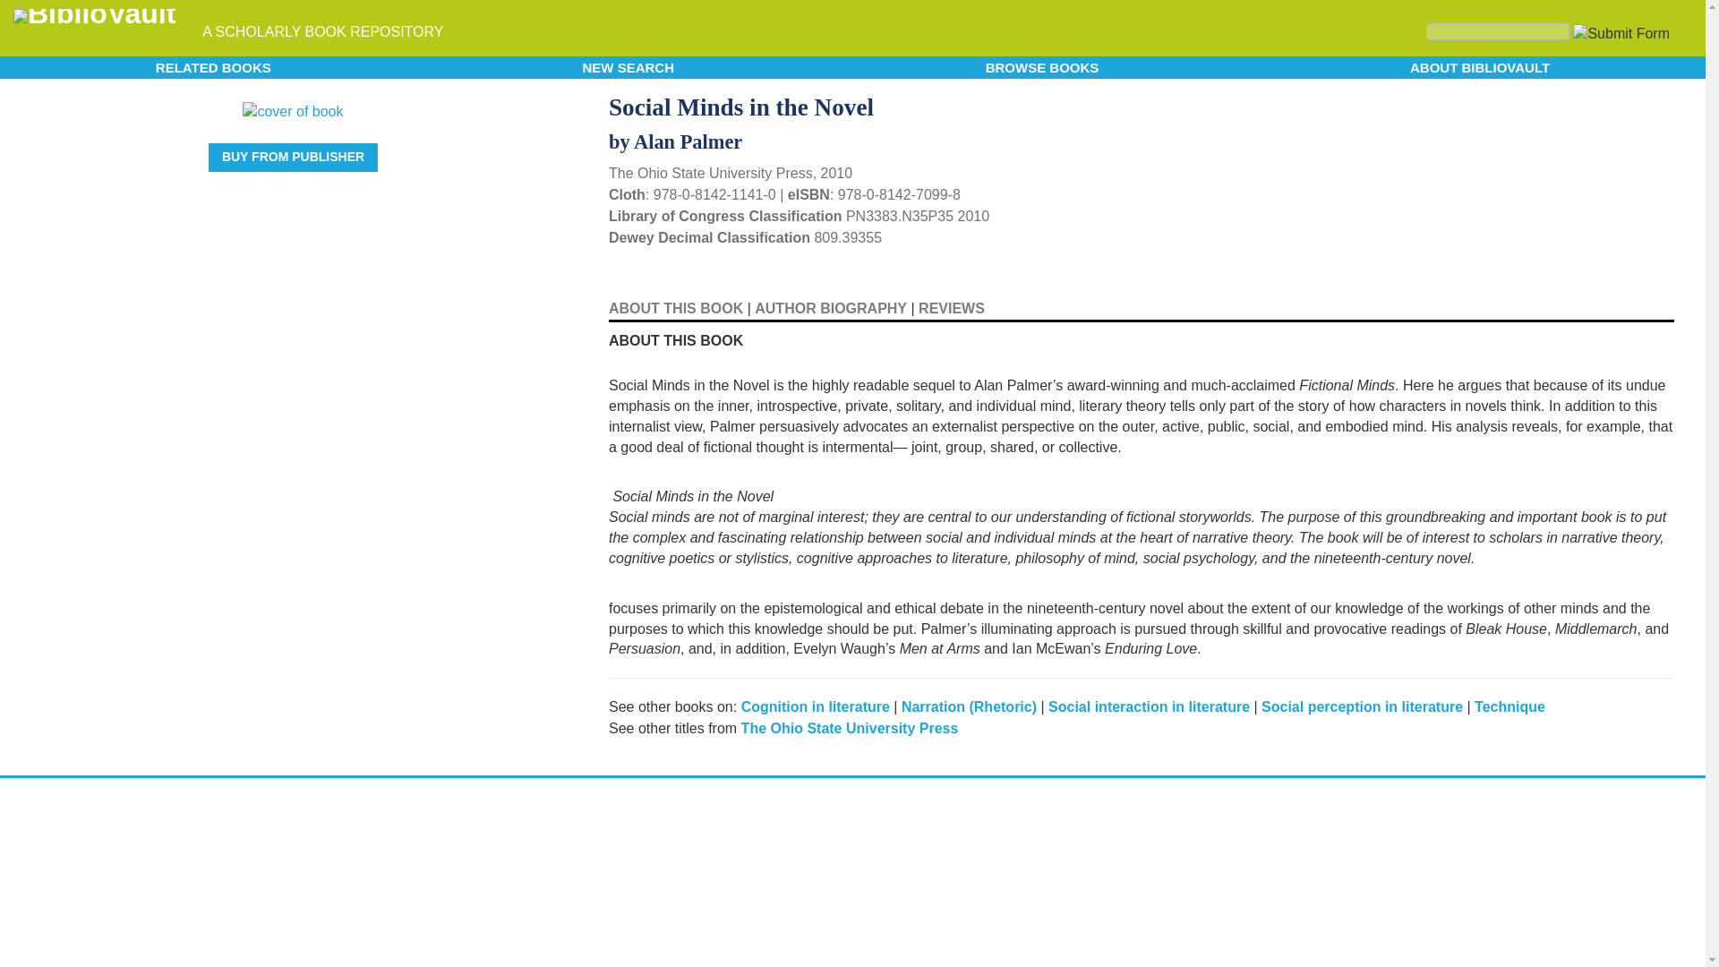  I want to click on BROWSE BOOKS, so click(1042, 66).